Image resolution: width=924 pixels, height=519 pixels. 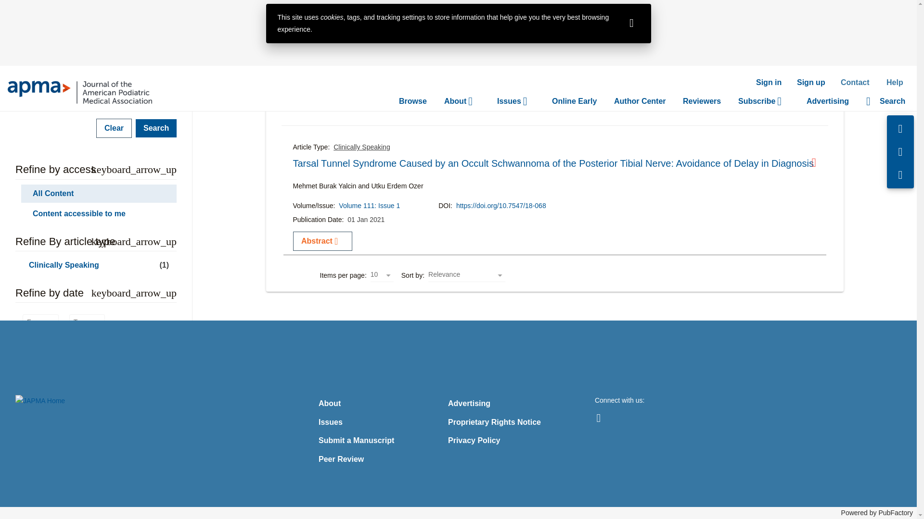 I want to click on Dismiss this warning, so click(x=631, y=23).